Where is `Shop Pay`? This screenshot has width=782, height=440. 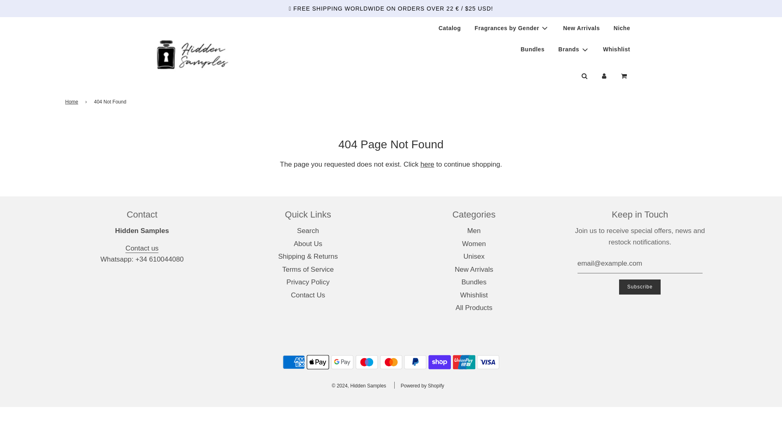
Shop Pay is located at coordinates (440, 362).